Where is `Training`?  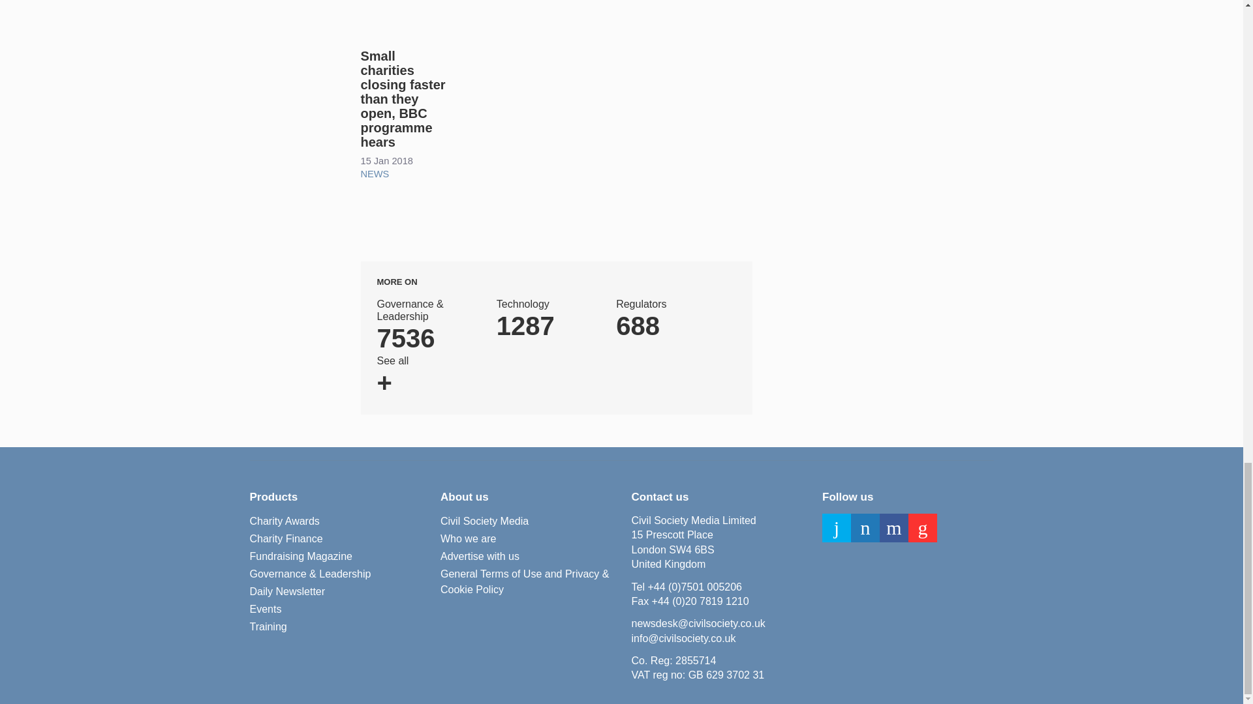
Training is located at coordinates (668, 319).